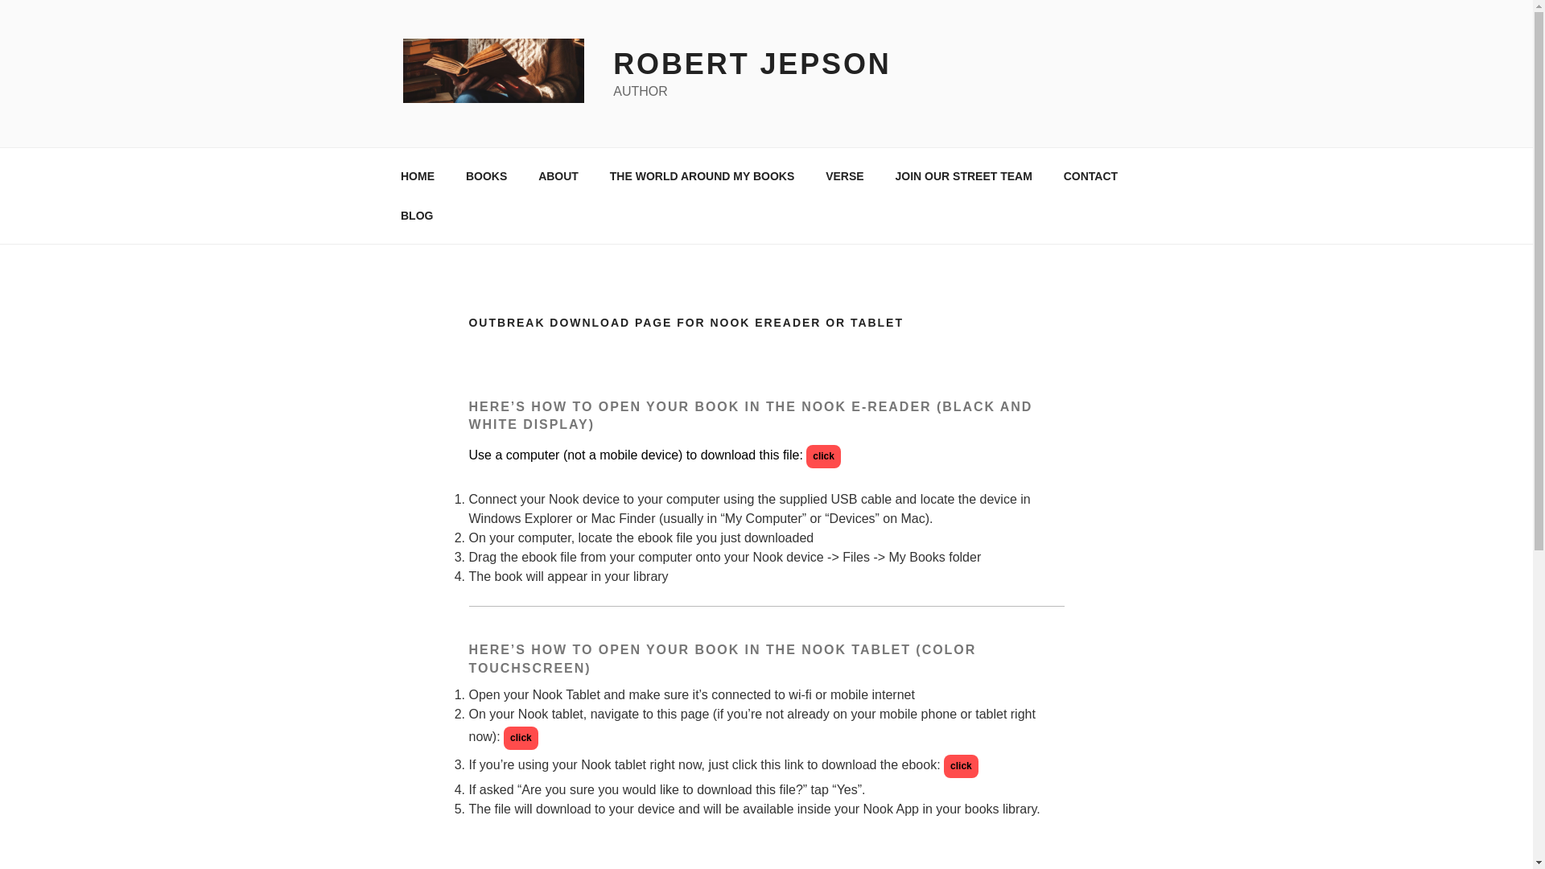 The height and width of the screenshot is (869, 1545). Describe the element at coordinates (752, 64) in the screenshot. I see `ROBERT JEPSON` at that location.